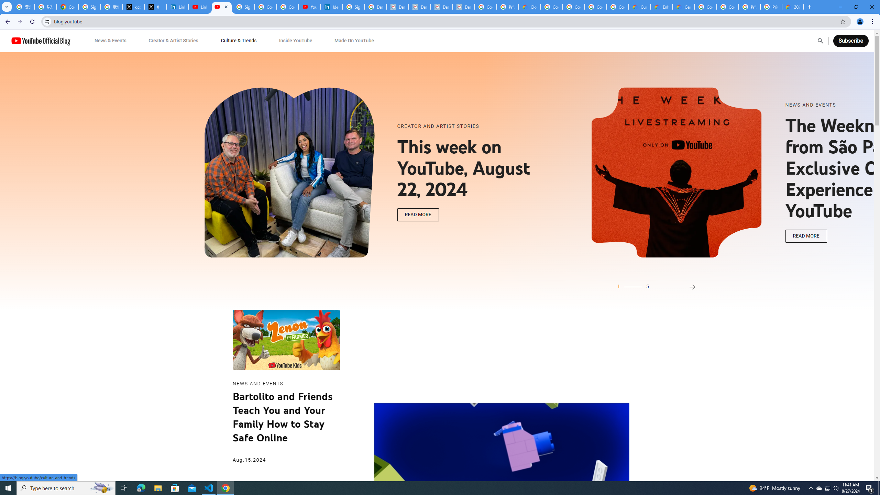 Image resolution: width=880 pixels, height=495 pixels. Describe the element at coordinates (398, 7) in the screenshot. I see `Data Privacy Framework` at that location.